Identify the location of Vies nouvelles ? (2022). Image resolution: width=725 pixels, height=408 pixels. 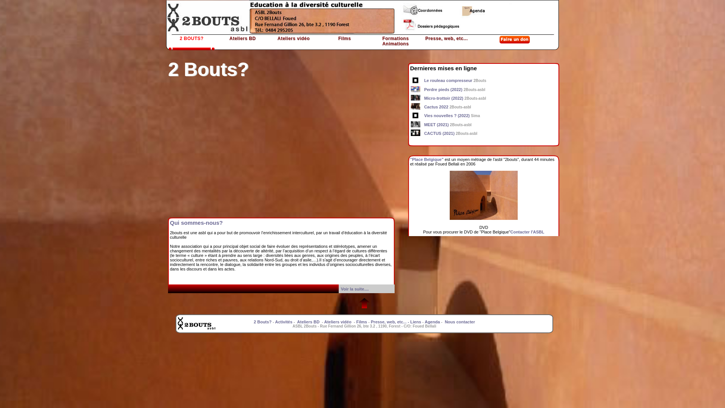
(447, 116).